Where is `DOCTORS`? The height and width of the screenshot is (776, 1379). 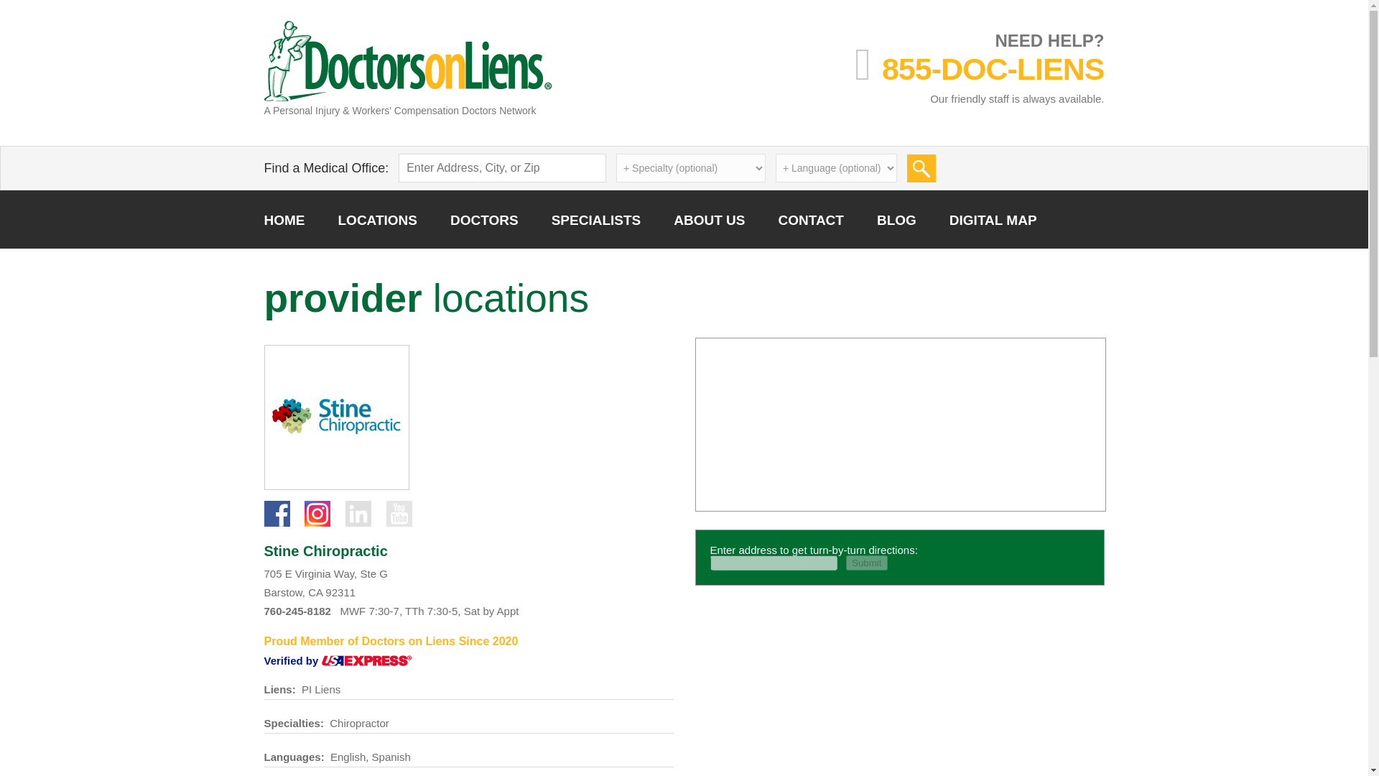
DOCTORS is located at coordinates (484, 218).